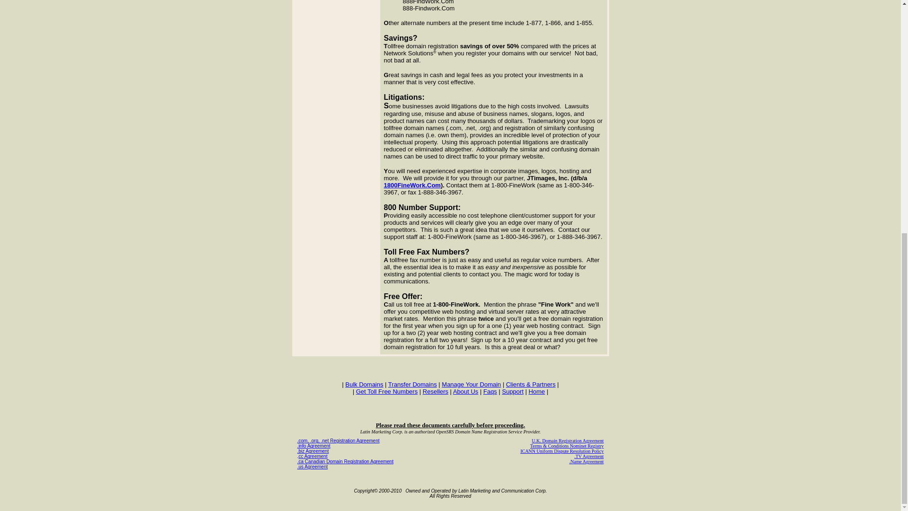  What do you see at coordinates (436, 391) in the screenshot?
I see `Resellers` at bounding box center [436, 391].